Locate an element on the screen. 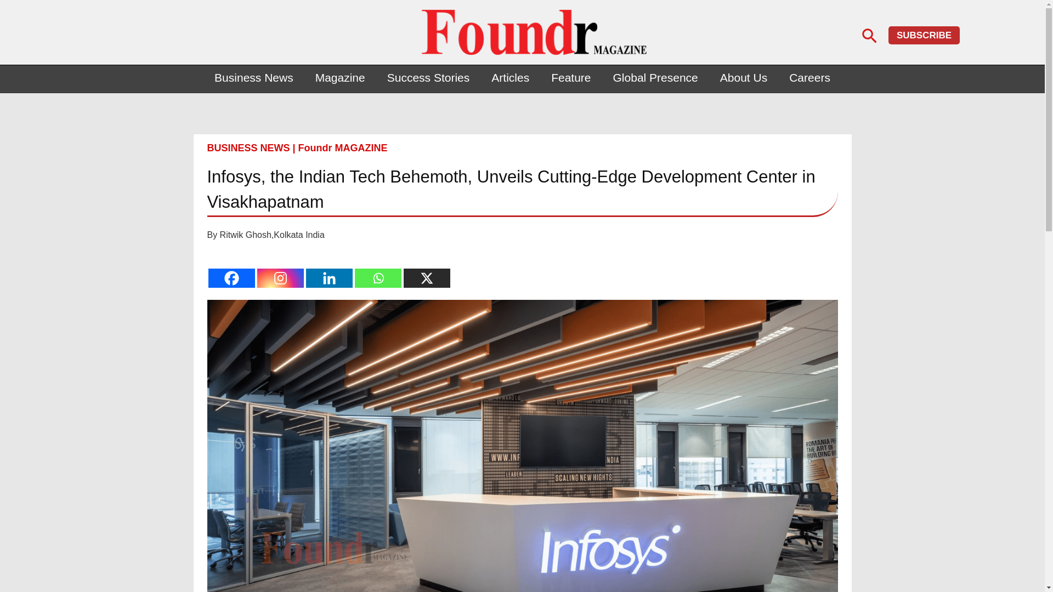 Image resolution: width=1053 pixels, height=592 pixels. Instagram is located at coordinates (280, 278).